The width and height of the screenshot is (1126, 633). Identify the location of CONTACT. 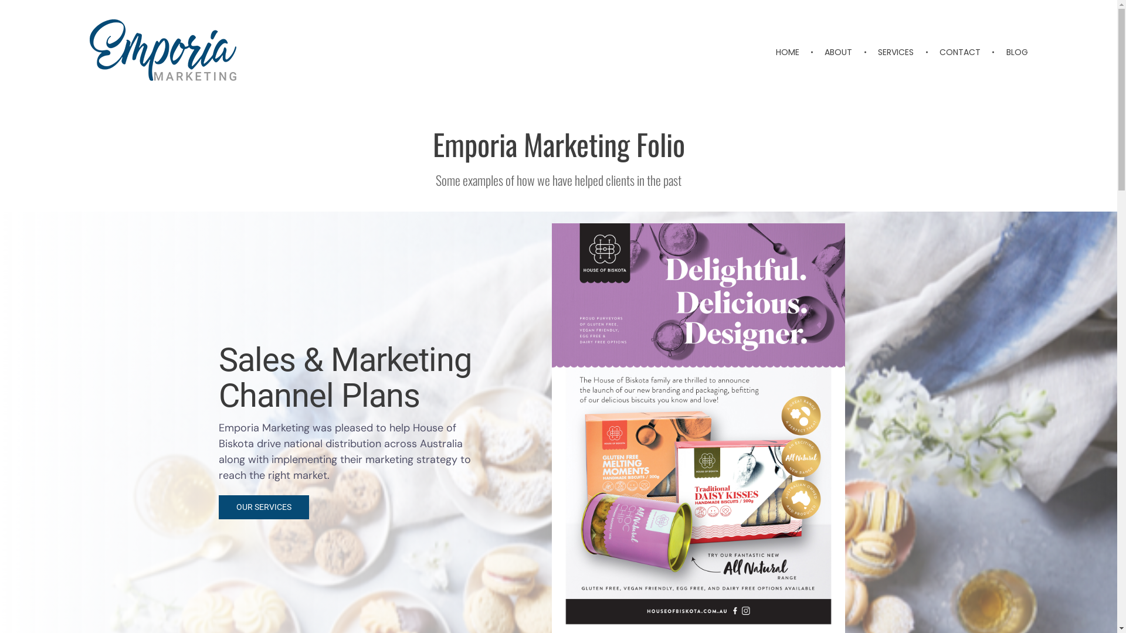
(962, 53).